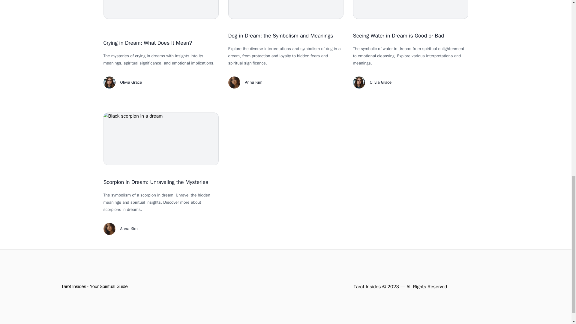  What do you see at coordinates (398, 35) in the screenshot?
I see `Seeing Water in Dream is Good or Bad` at bounding box center [398, 35].